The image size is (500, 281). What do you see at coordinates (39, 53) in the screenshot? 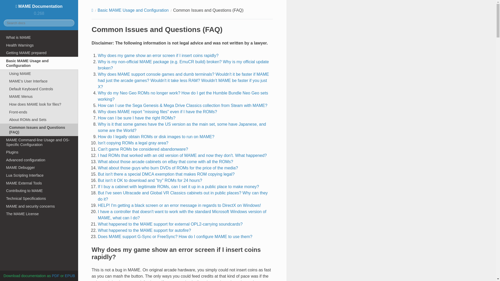
I see `Getting MAME prepared` at bounding box center [39, 53].